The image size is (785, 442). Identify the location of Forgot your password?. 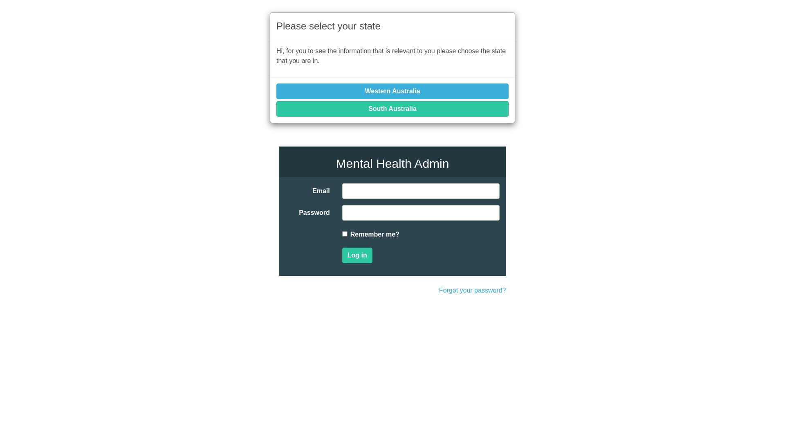
(473, 291).